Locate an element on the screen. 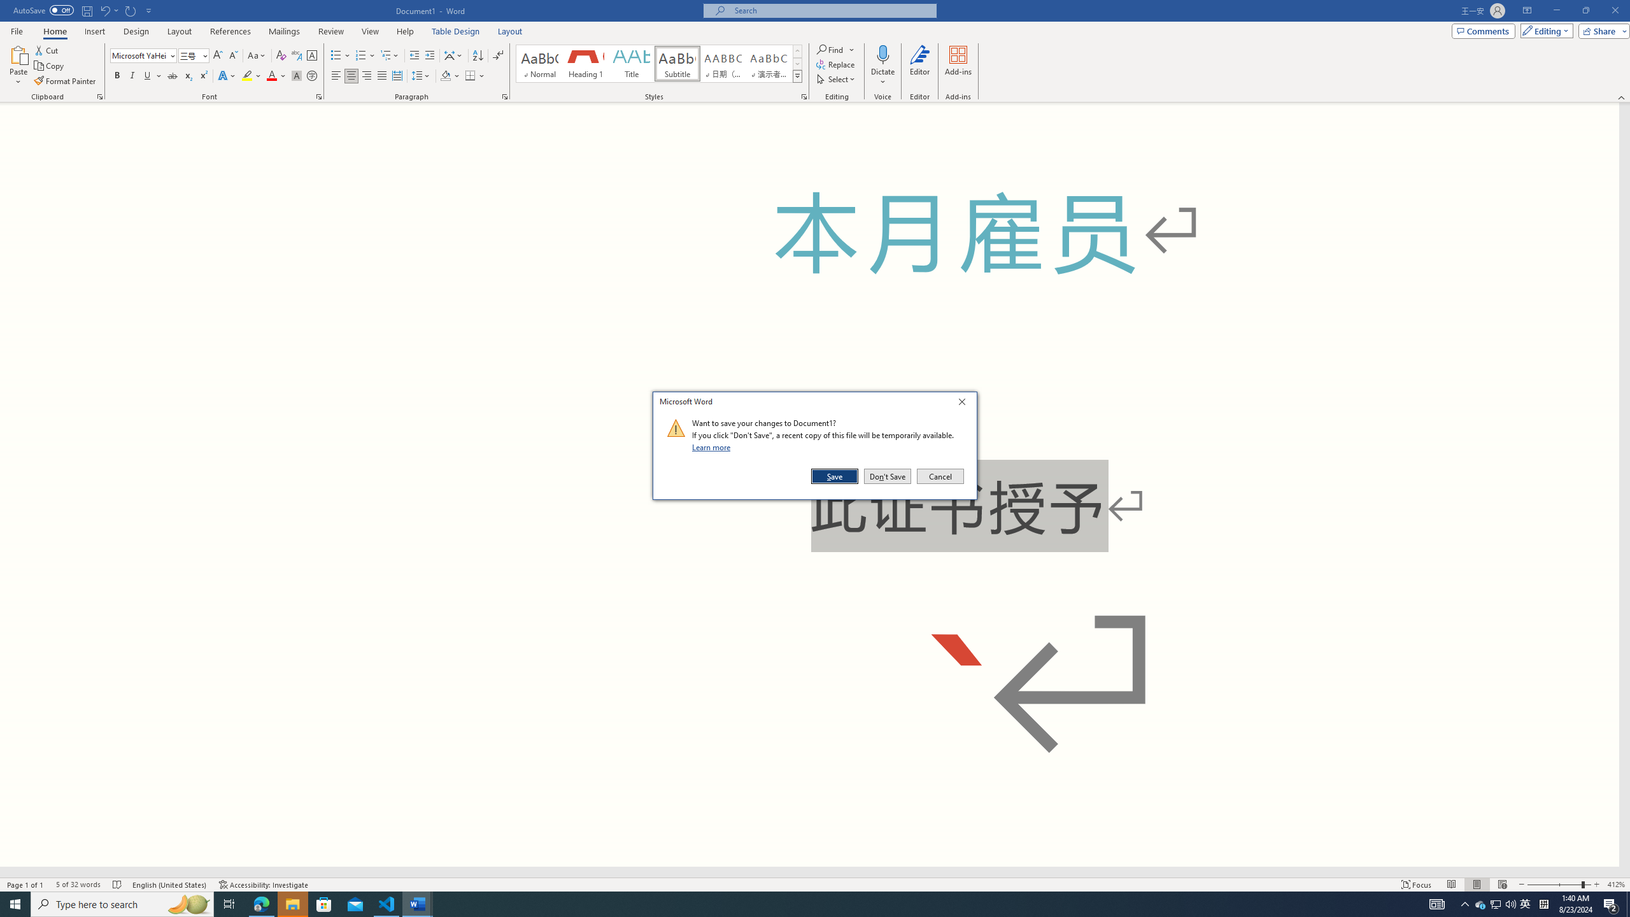 The height and width of the screenshot is (917, 1630). Microsoft Store is located at coordinates (276, 76).